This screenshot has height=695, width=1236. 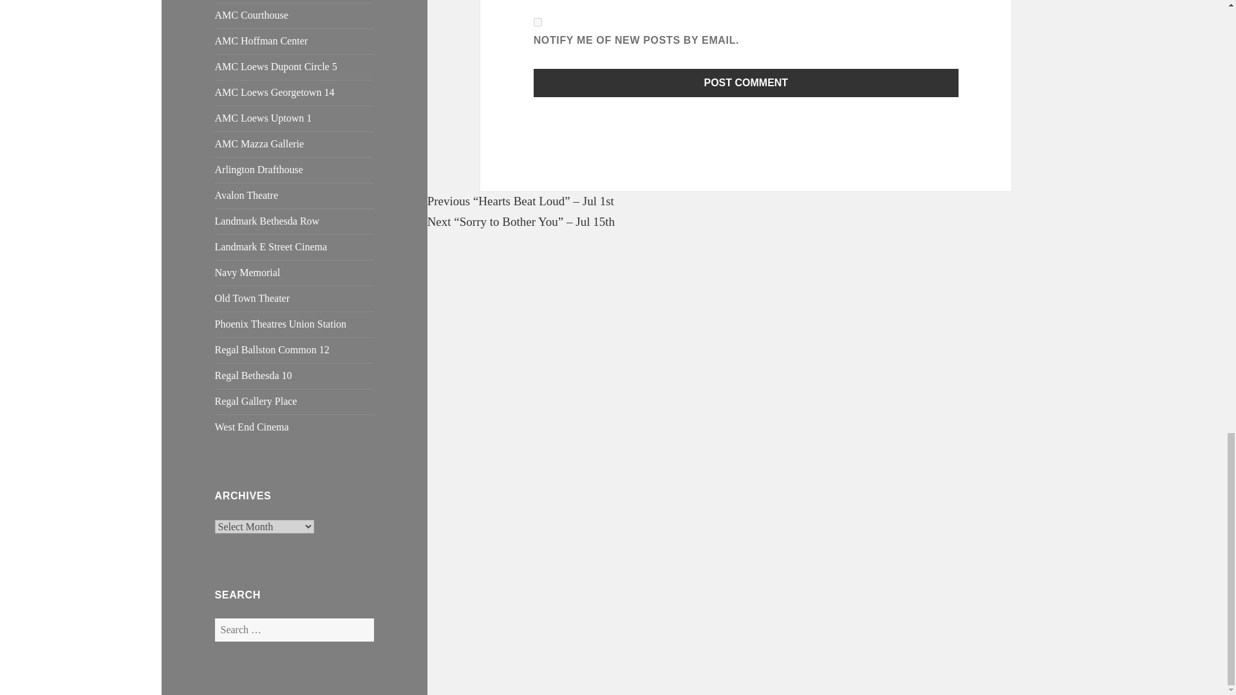 What do you see at coordinates (247, 195) in the screenshot?
I see `Avalon Theatre` at bounding box center [247, 195].